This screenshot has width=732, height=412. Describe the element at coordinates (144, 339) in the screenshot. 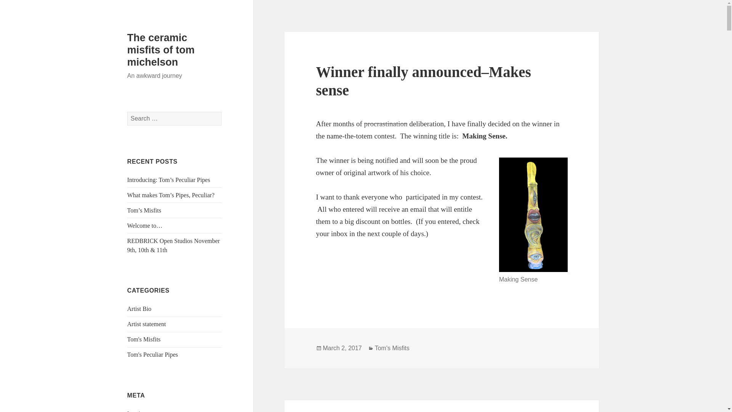

I see `Tom's Misfits` at that location.